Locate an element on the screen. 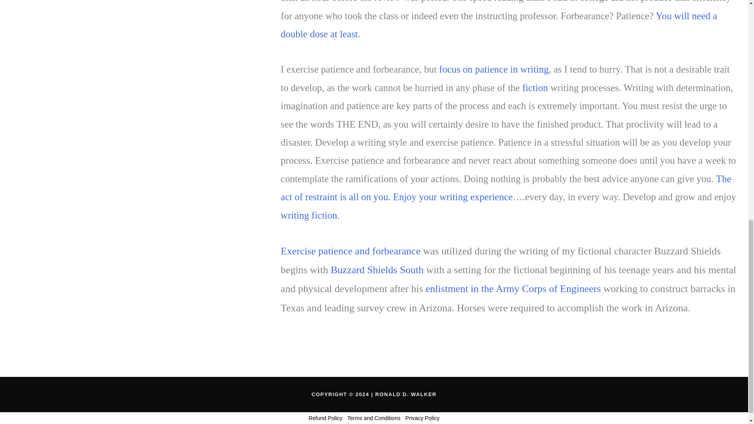 This screenshot has width=754, height=424. Buzzard Shields South is located at coordinates (377, 270).